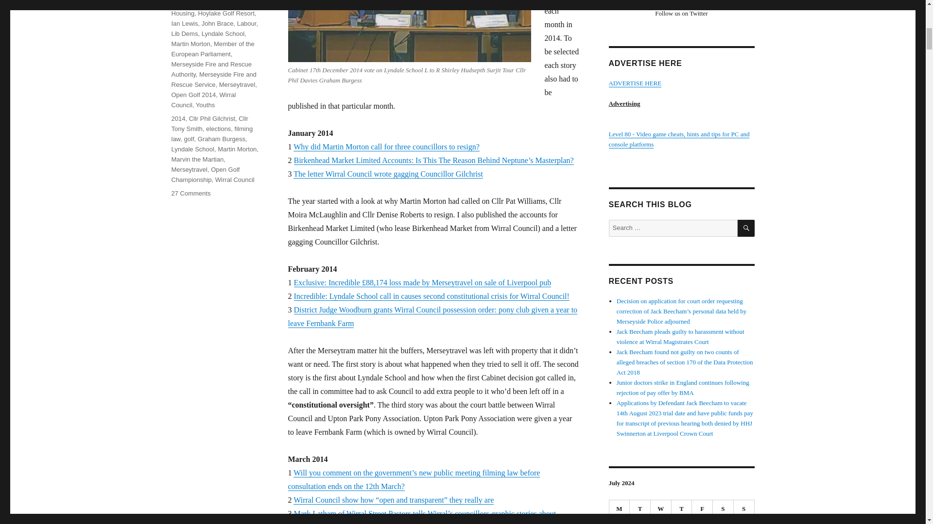  Describe the element at coordinates (386, 147) in the screenshot. I see `Why did Martin Morton call for three councillors to resign?` at that location.